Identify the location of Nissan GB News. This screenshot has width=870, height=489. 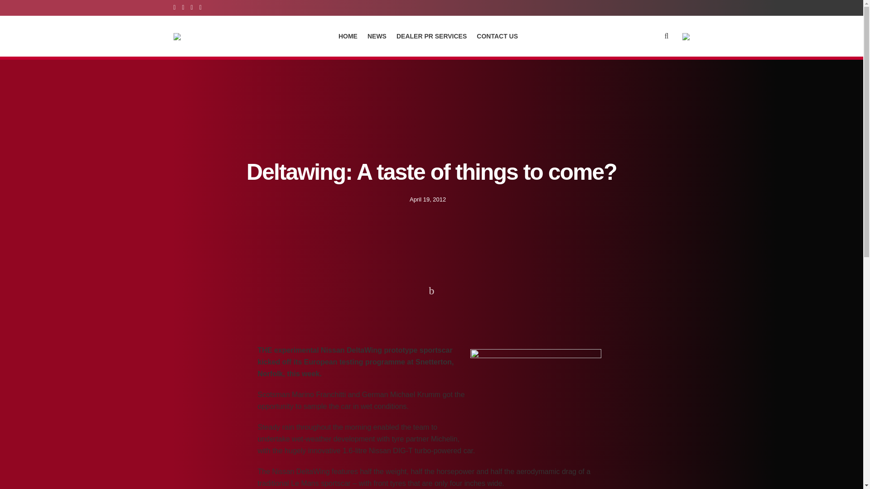
(216, 312).